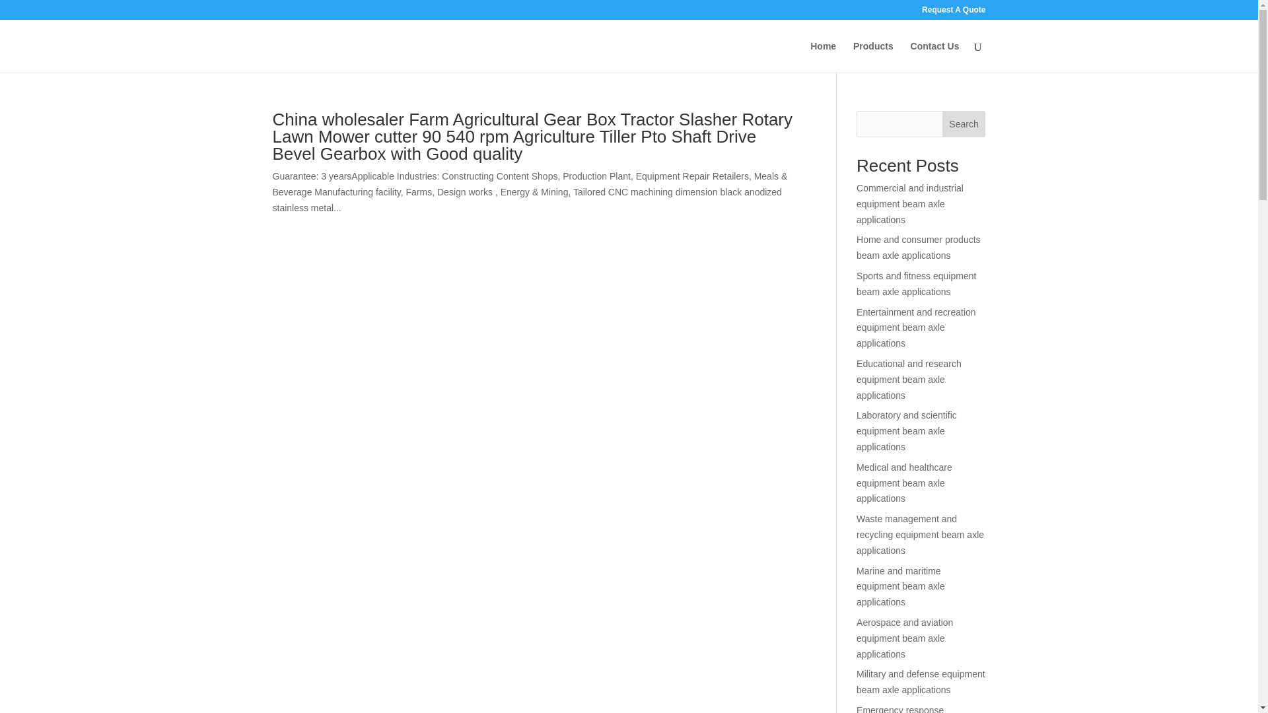 The image size is (1268, 713). What do you see at coordinates (921, 682) in the screenshot?
I see `Military and defense equipment beam axle applications` at bounding box center [921, 682].